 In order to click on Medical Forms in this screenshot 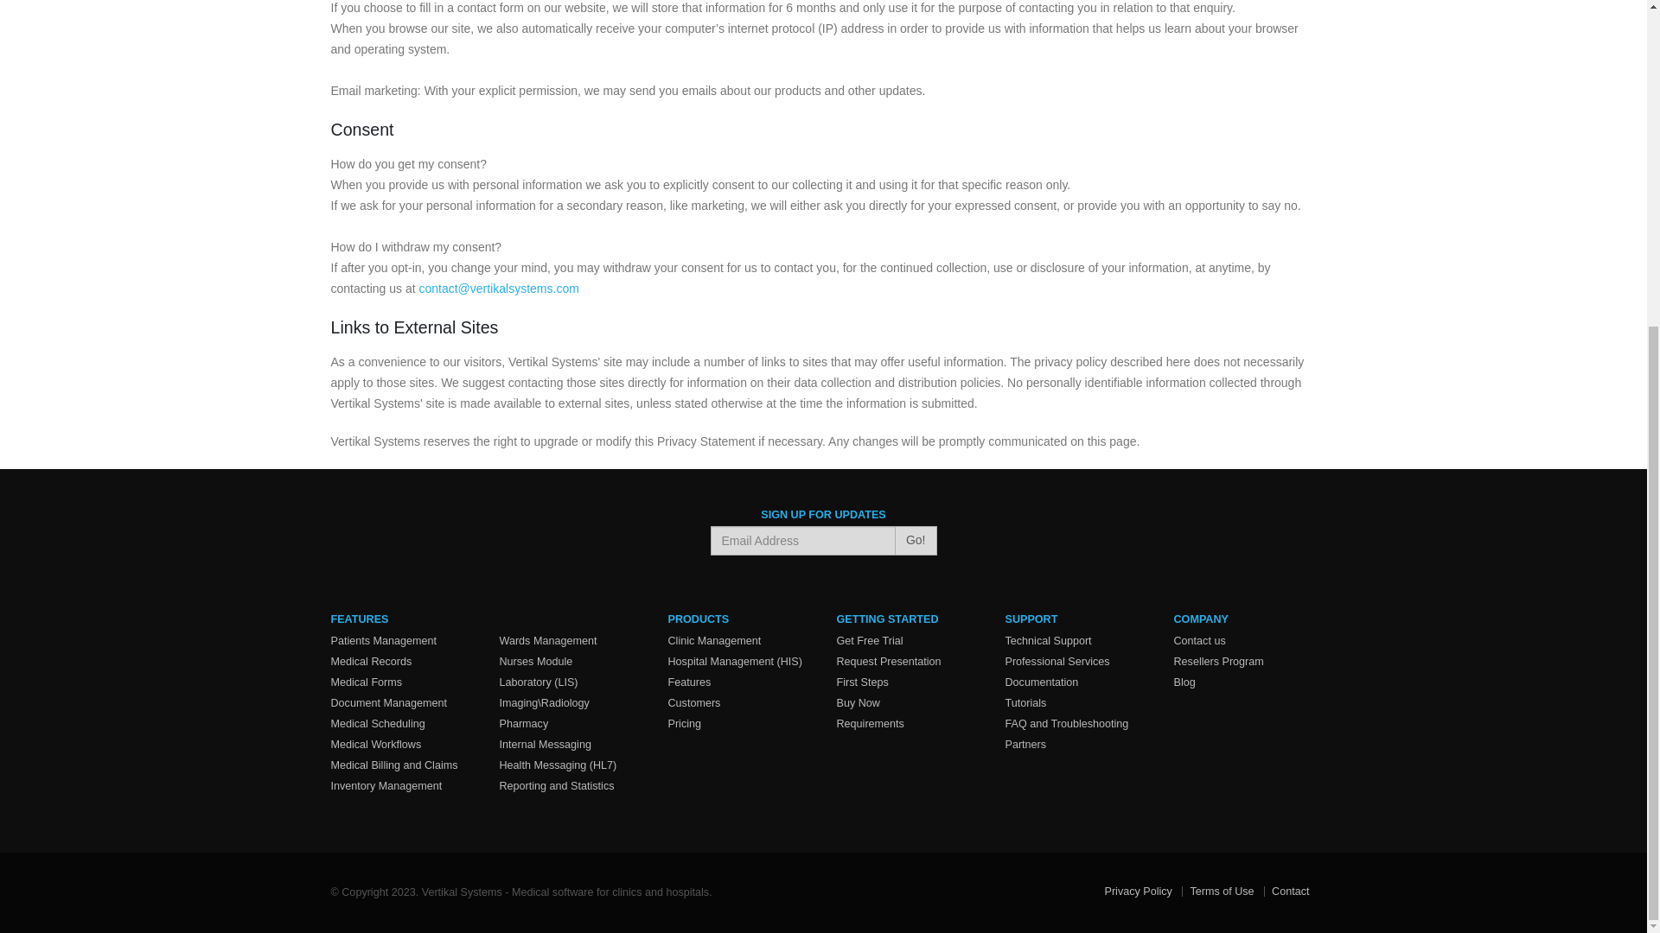, I will do `click(366, 682)`.